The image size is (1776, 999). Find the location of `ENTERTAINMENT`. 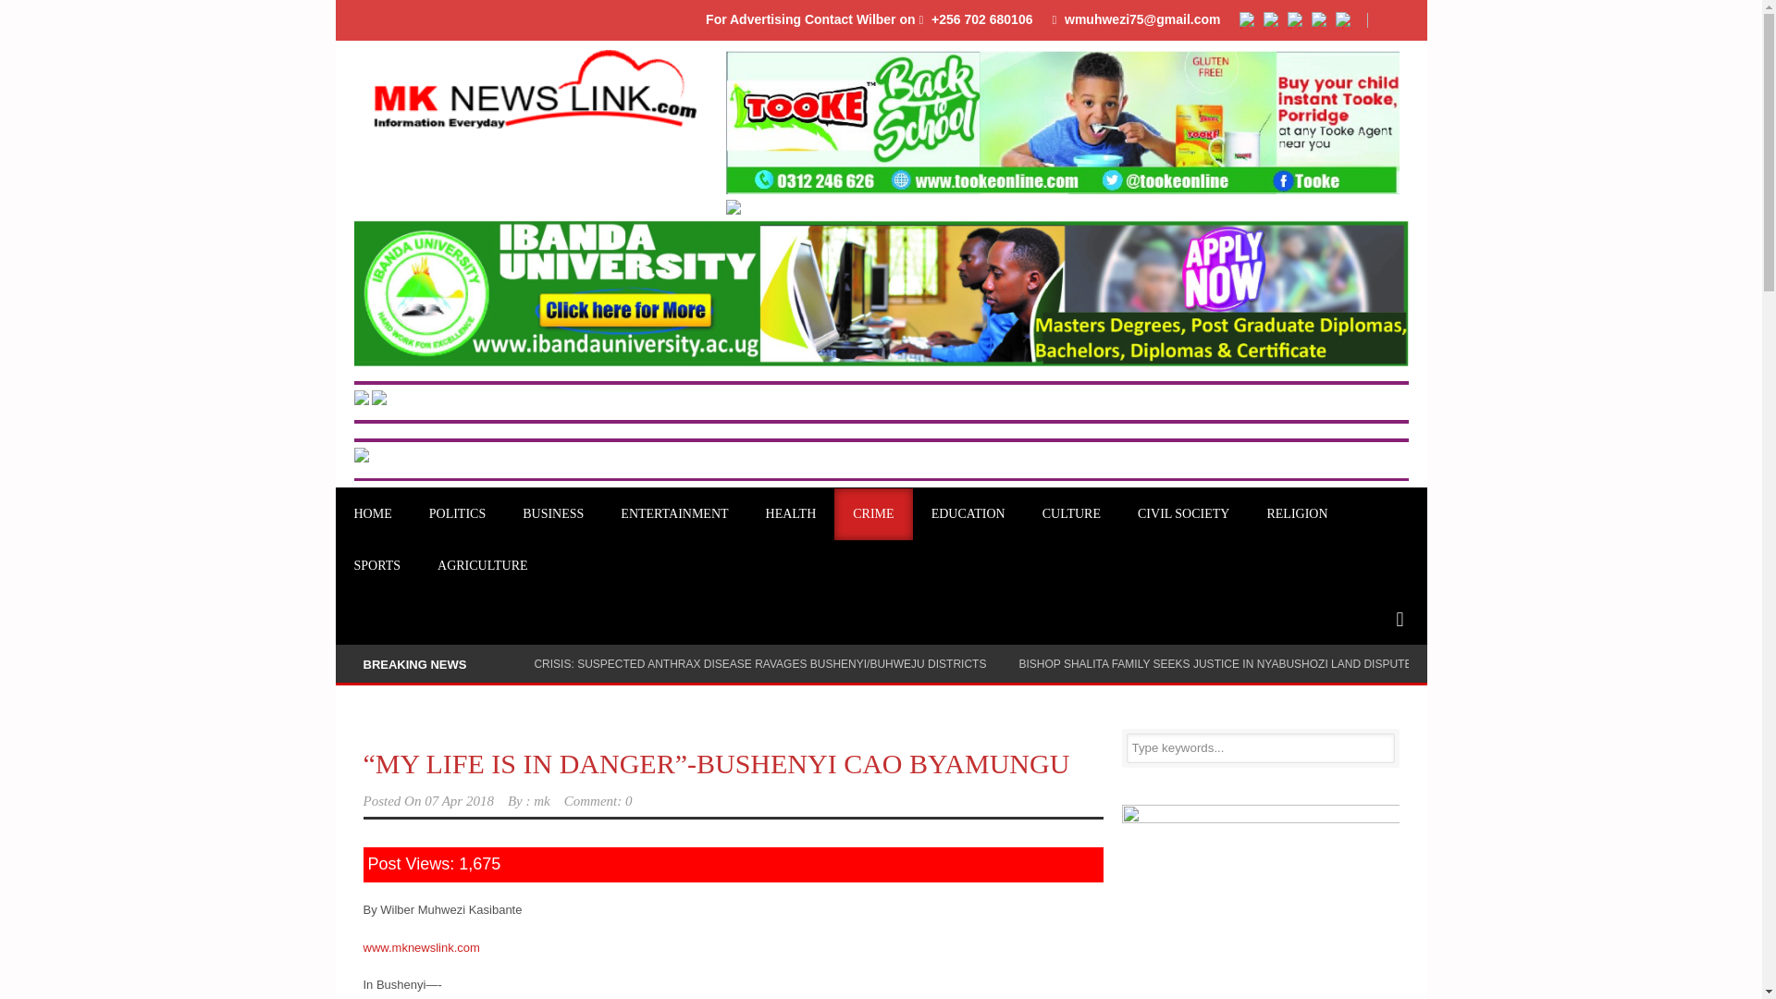

ENTERTAINMENT is located at coordinates (673, 514).